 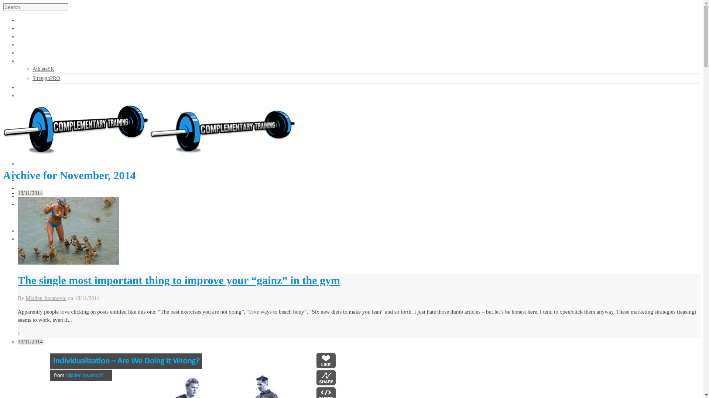 I want to click on Courses, so click(x=26, y=29).